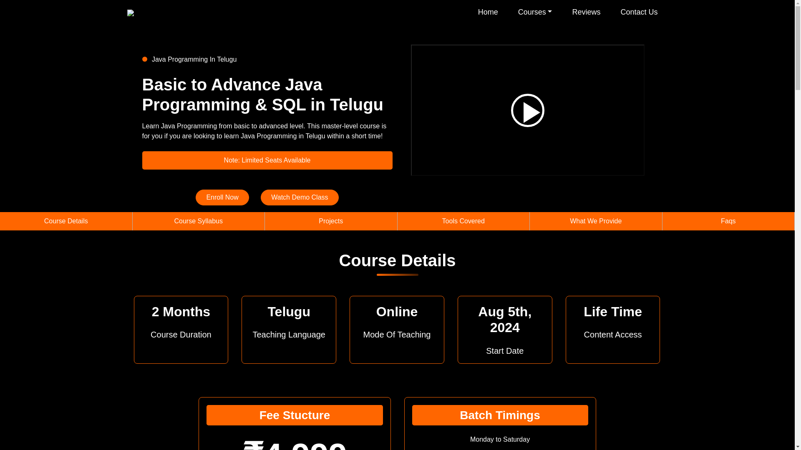 The image size is (801, 450). I want to click on Faqs, so click(728, 221).